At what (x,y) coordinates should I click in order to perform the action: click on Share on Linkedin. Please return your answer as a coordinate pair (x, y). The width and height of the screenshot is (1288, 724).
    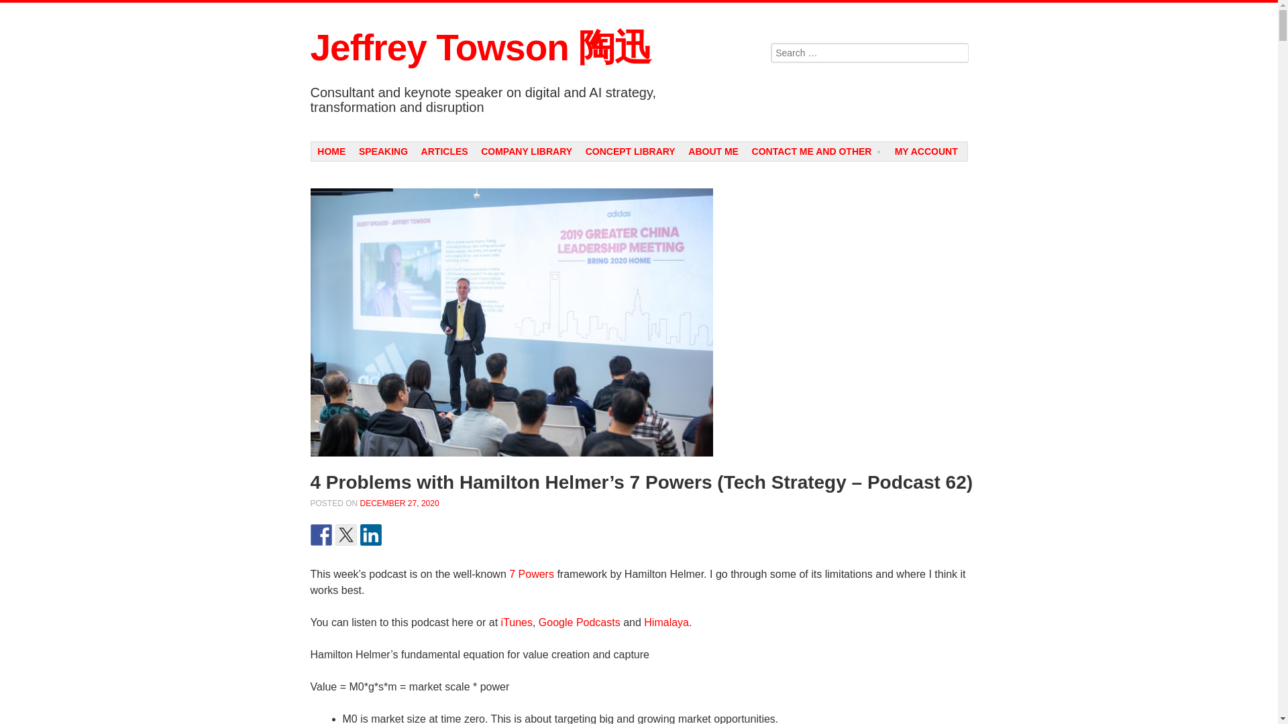
    Looking at the image, I should click on (370, 535).